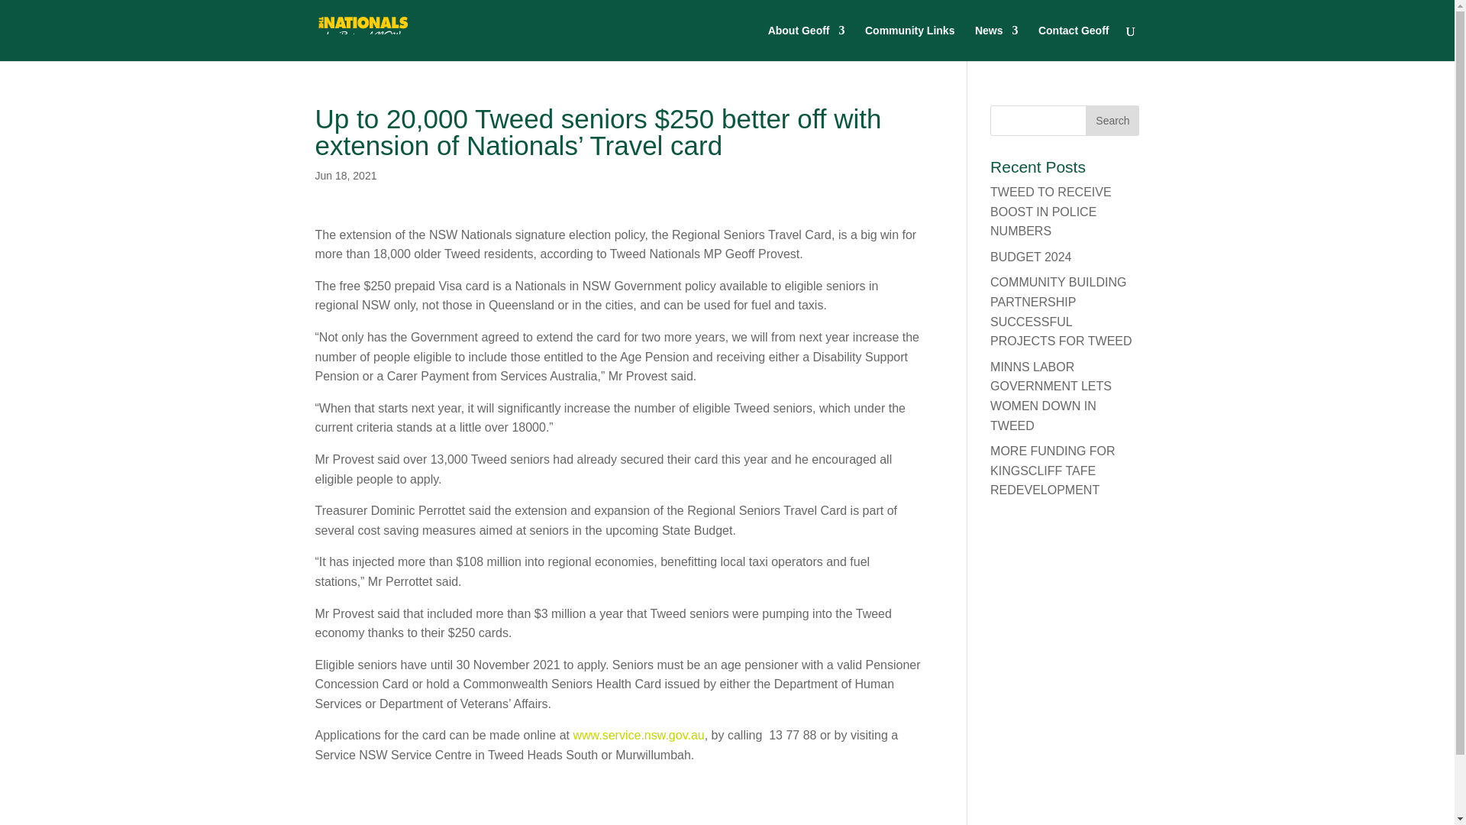 Image resolution: width=1466 pixels, height=825 pixels. What do you see at coordinates (1061, 311) in the screenshot?
I see `COMMUNITY BUILDING PARTNERSHIP SUCCESSFUL PROJECTS FOR TWEED` at bounding box center [1061, 311].